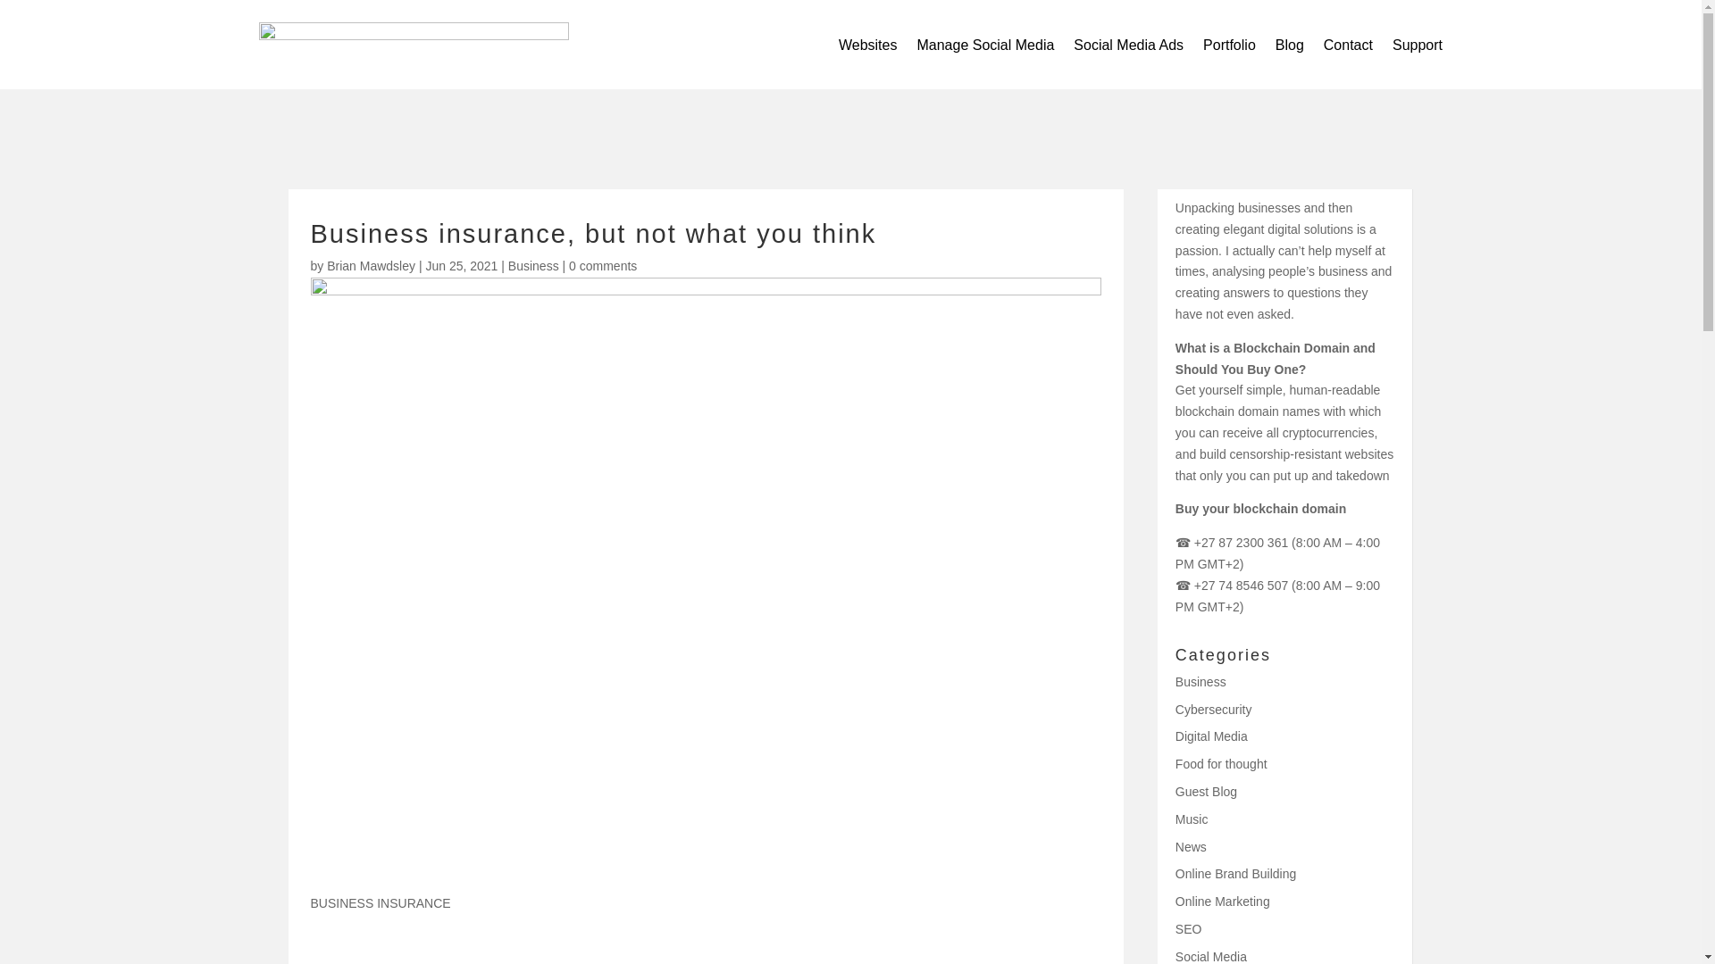  Describe the element at coordinates (1188, 928) in the screenshot. I see `SEO` at that location.